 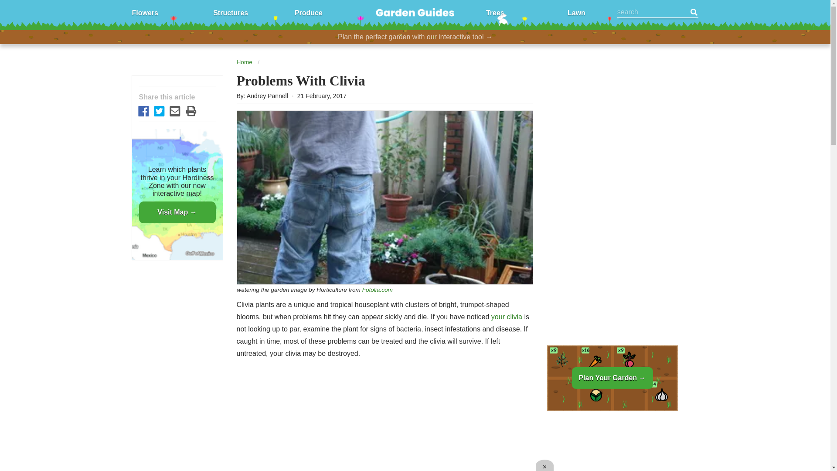 What do you see at coordinates (230, 12) in the screenshot?
I see `Structures` at bounding box center [230, 12].